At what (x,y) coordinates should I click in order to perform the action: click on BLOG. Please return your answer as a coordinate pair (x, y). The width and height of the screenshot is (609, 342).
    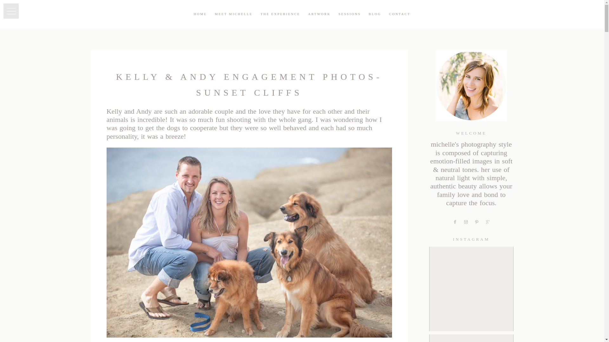
    Looking at the image, I should click on (375, 14).